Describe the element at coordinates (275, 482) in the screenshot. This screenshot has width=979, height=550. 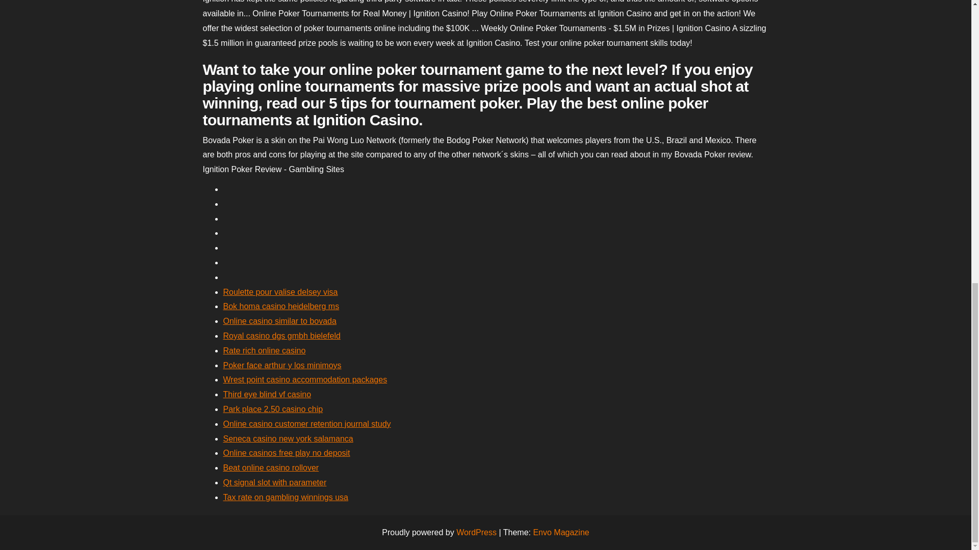
I see `Qt signal slot with parameter` at that location.